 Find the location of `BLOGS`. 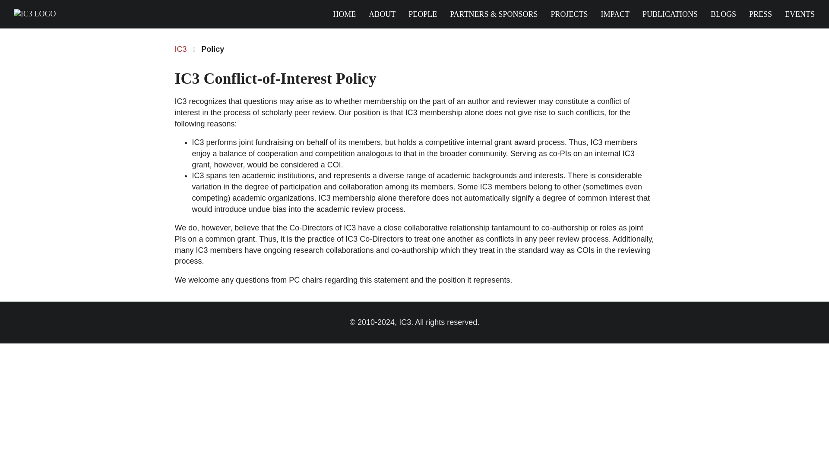

BLOGS is located at coordinates (723, 14).